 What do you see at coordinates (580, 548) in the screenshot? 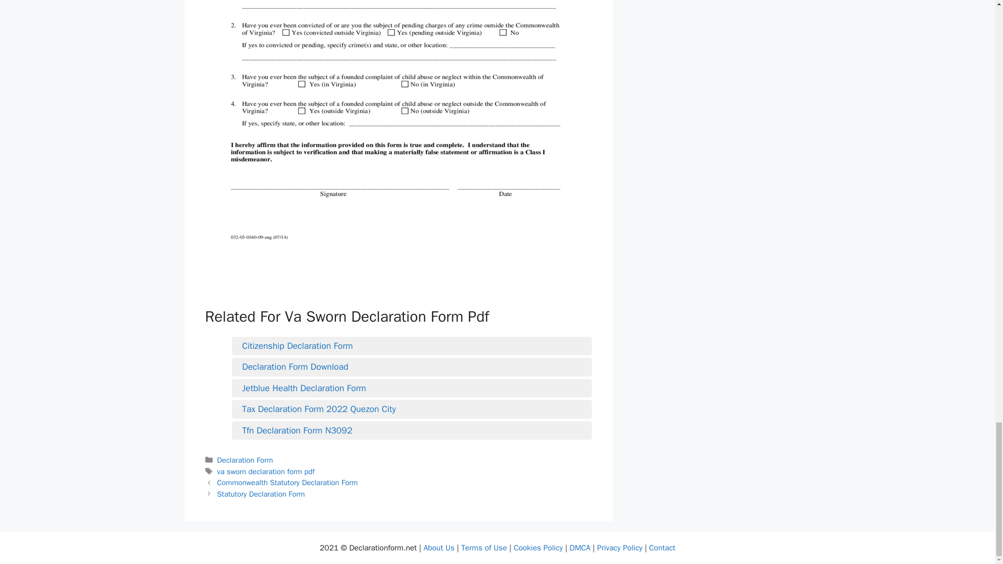
I see `DMCA` at bounding box center [580, 548].